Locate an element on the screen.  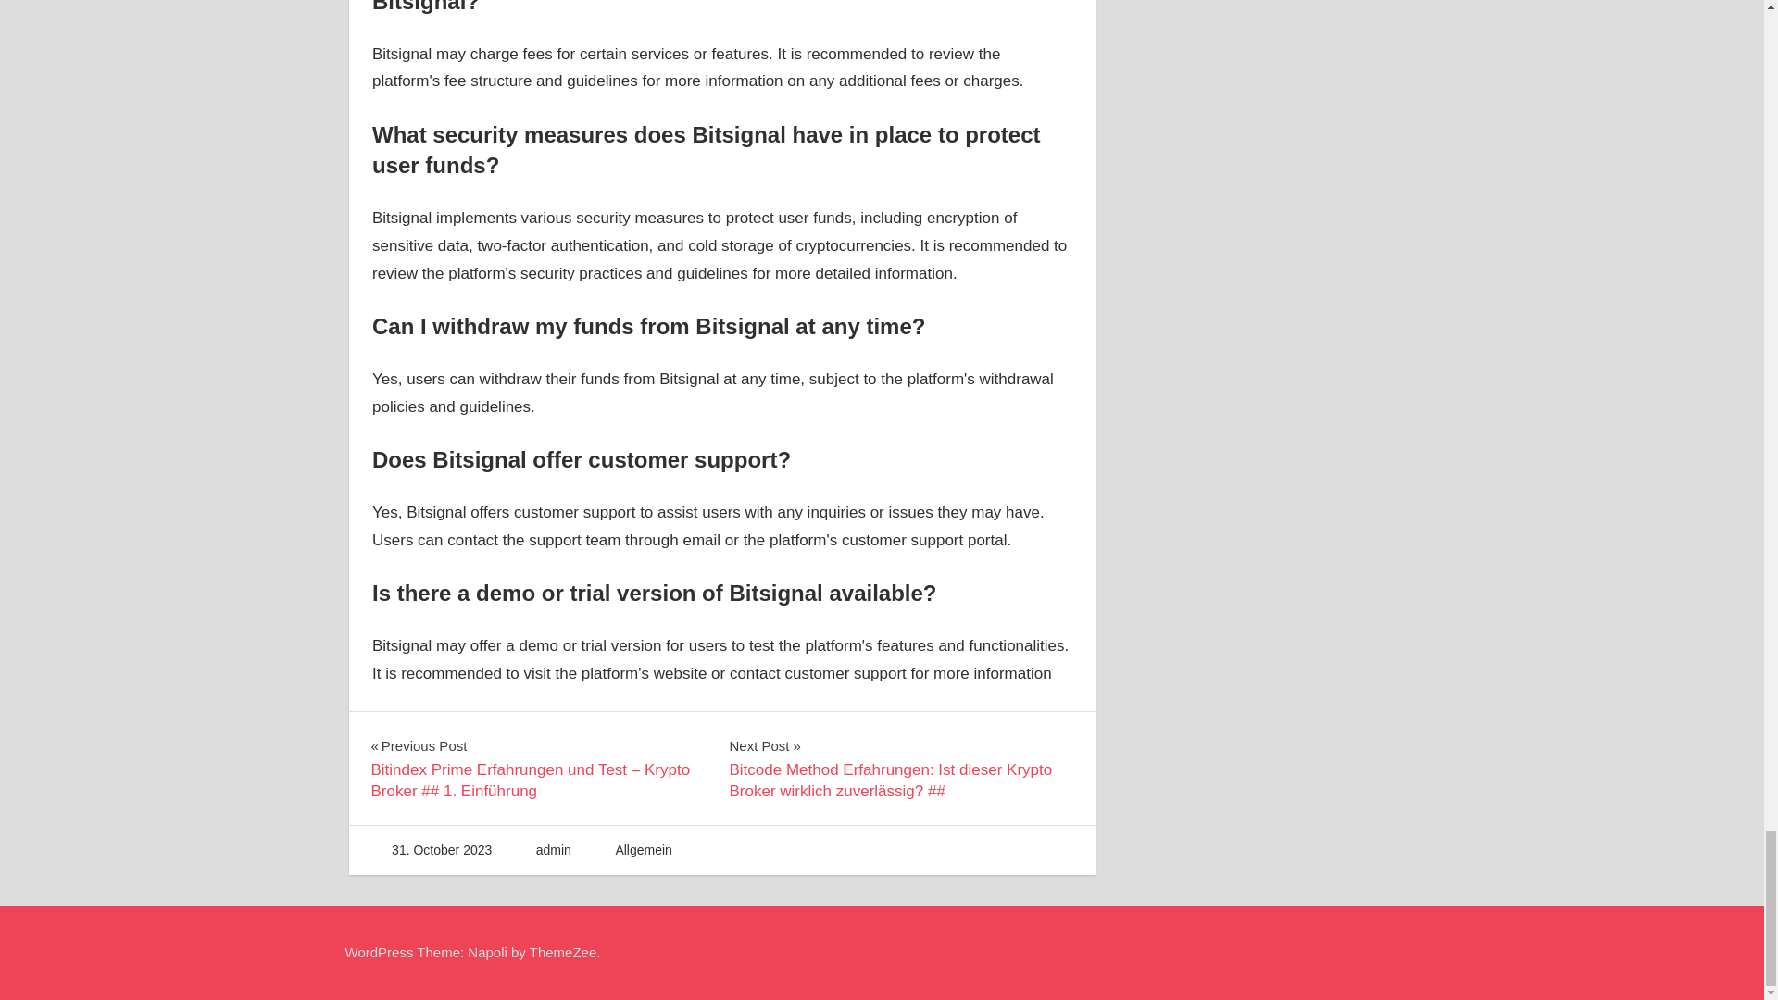
31. October 2023 is located at coordinates (441, 850).